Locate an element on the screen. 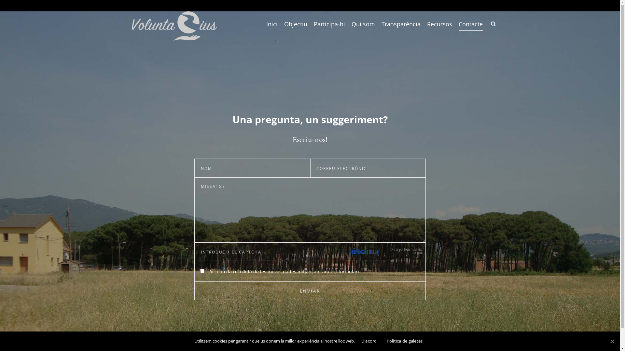  Objectiu is located at coordinates (296, 24).